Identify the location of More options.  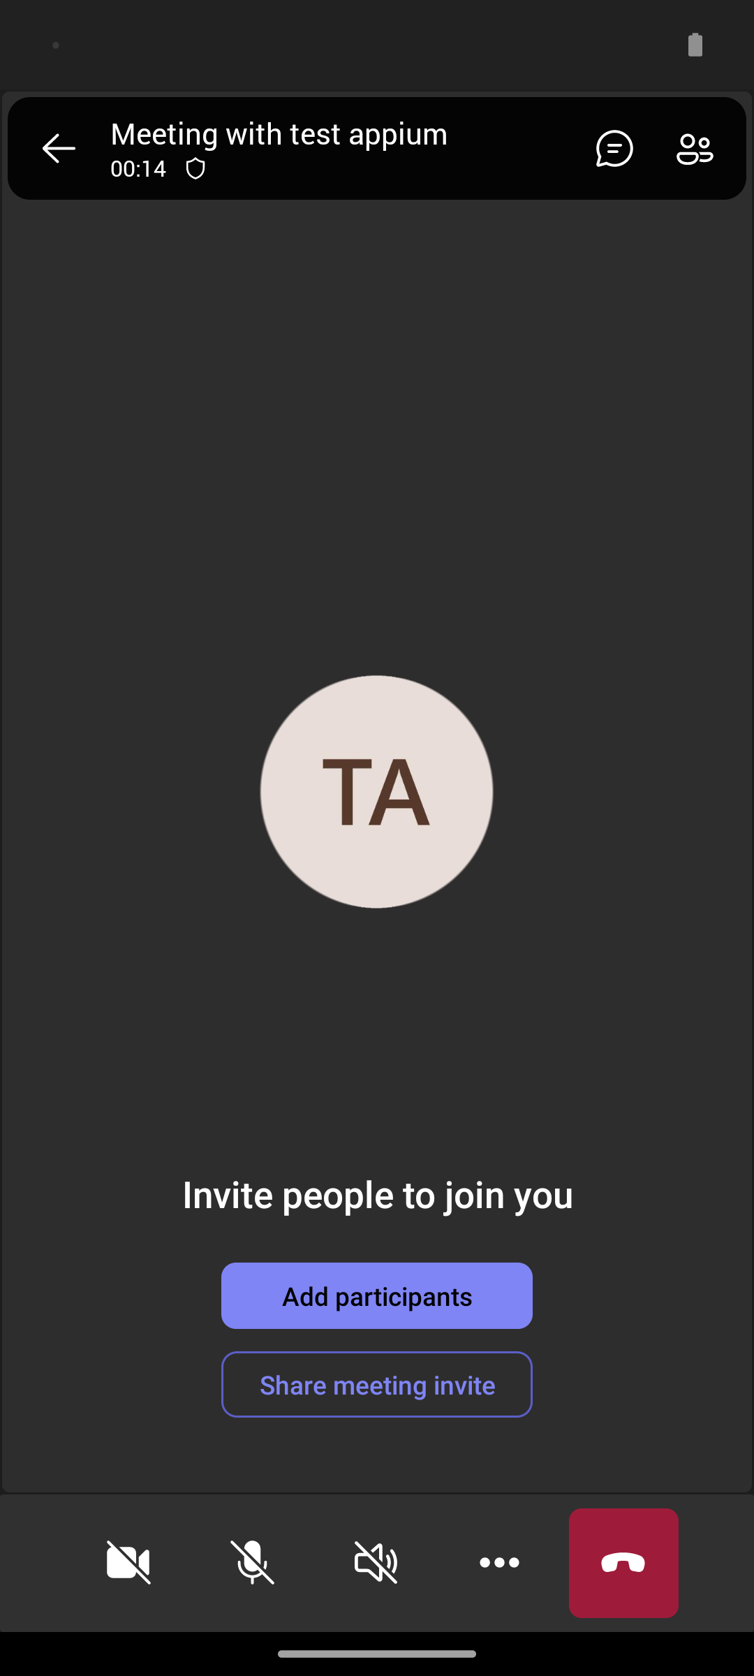
(500, 1563).